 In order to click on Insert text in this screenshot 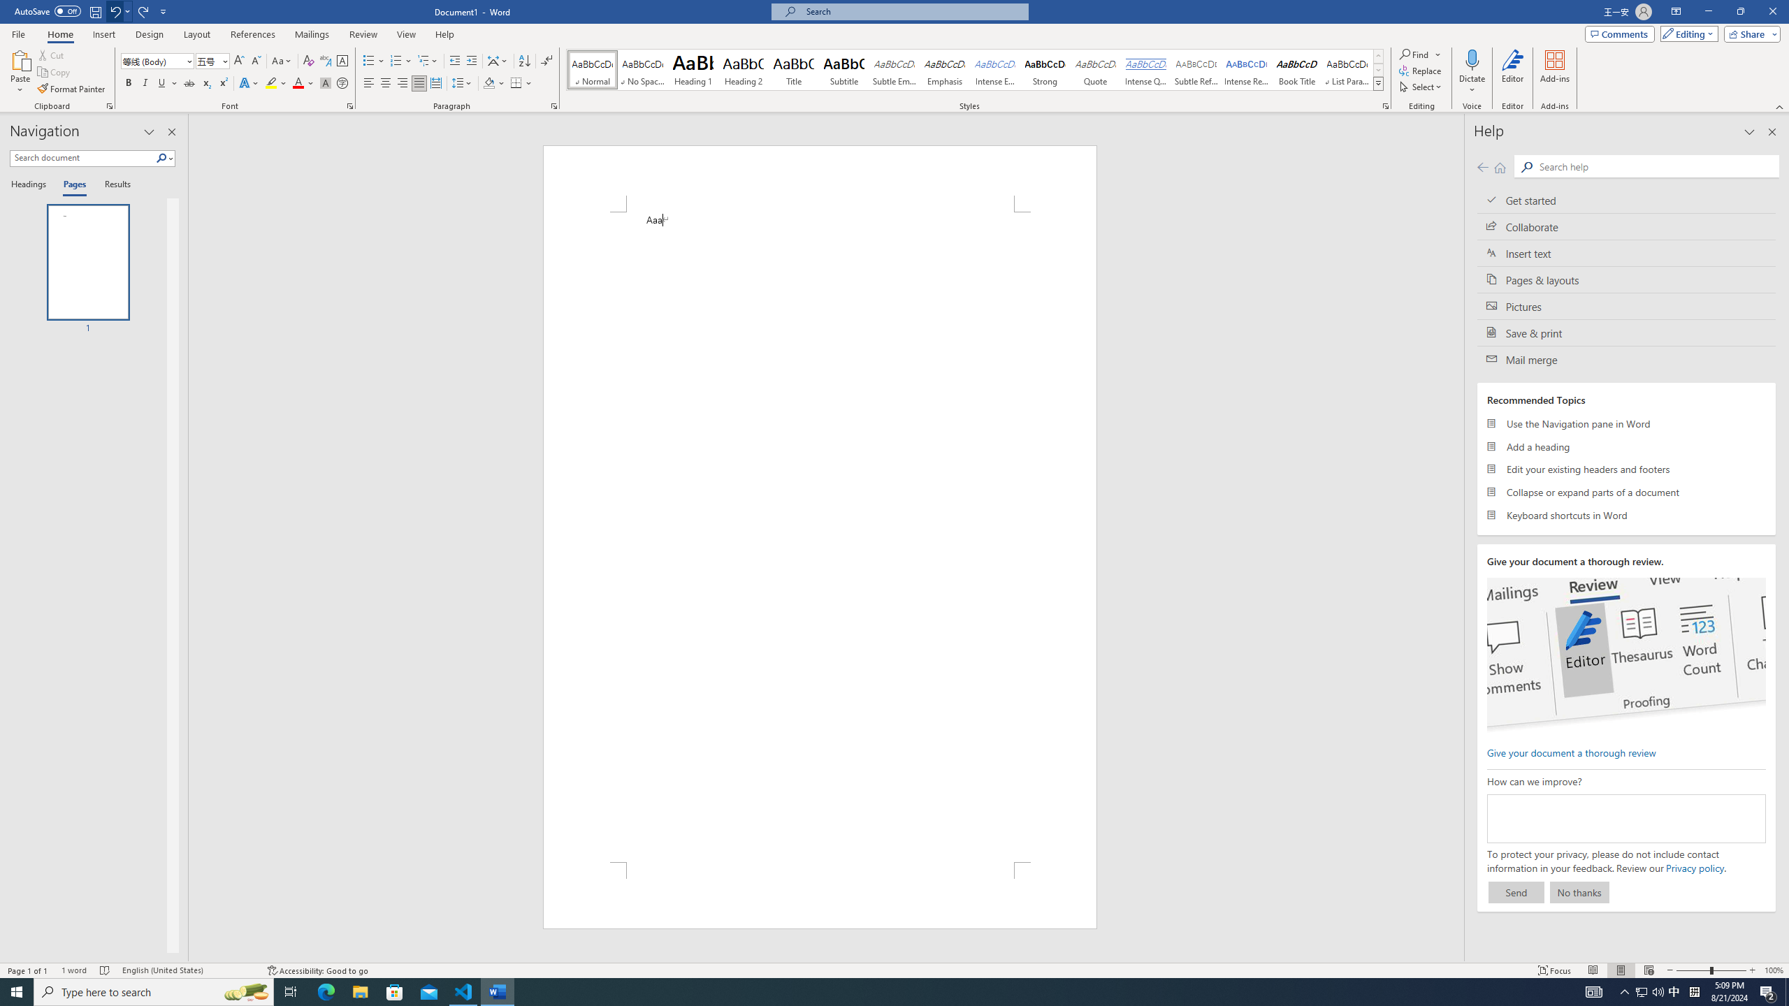, I will do `click(1627, 253)`.